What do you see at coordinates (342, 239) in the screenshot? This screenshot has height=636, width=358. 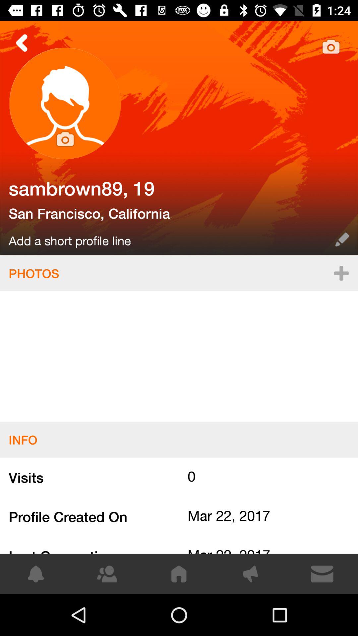 I see `edit button` at bounding box center [342, 239].